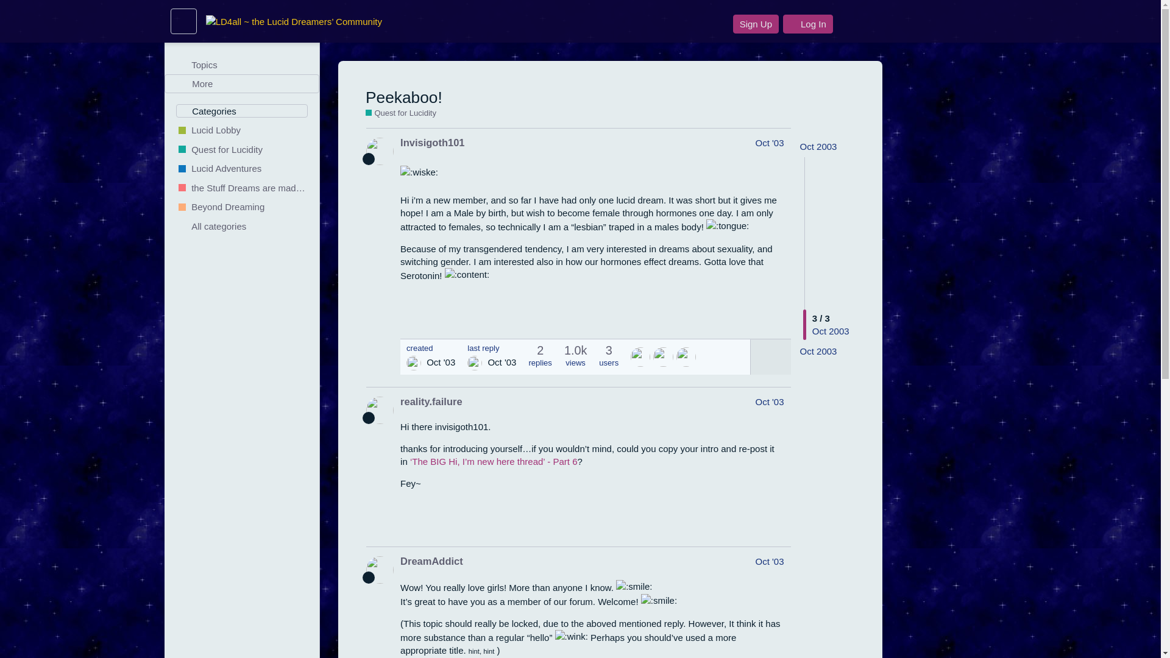  What do you see at coordinates (242, 84) in the screenshot?
I see `More` at bounding box center [242, 84].